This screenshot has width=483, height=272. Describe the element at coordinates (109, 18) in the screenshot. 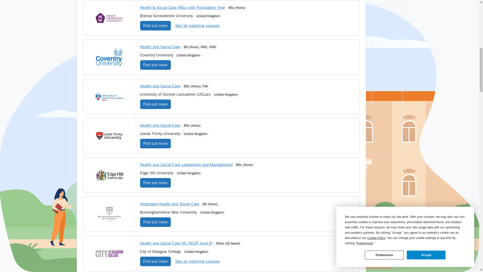

I see `Bishop Grosseteste University` at that location.